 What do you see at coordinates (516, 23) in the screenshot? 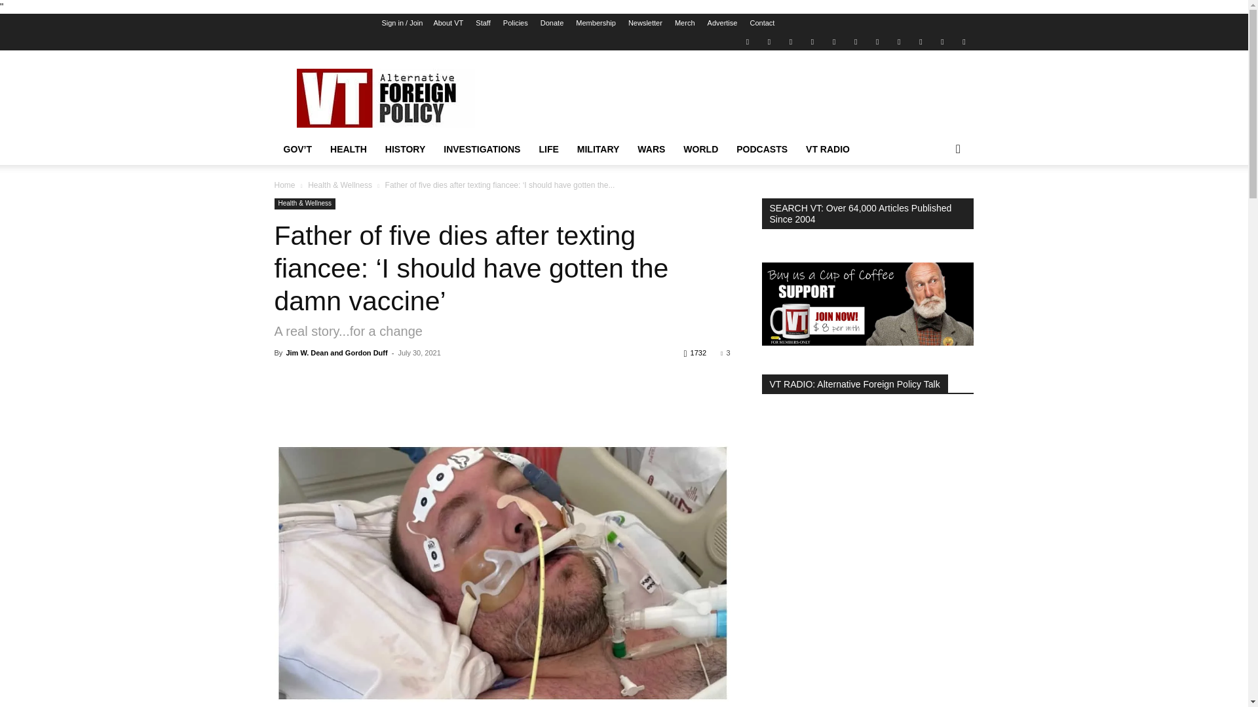
I see `Policies` at bounding box center [516, 23].